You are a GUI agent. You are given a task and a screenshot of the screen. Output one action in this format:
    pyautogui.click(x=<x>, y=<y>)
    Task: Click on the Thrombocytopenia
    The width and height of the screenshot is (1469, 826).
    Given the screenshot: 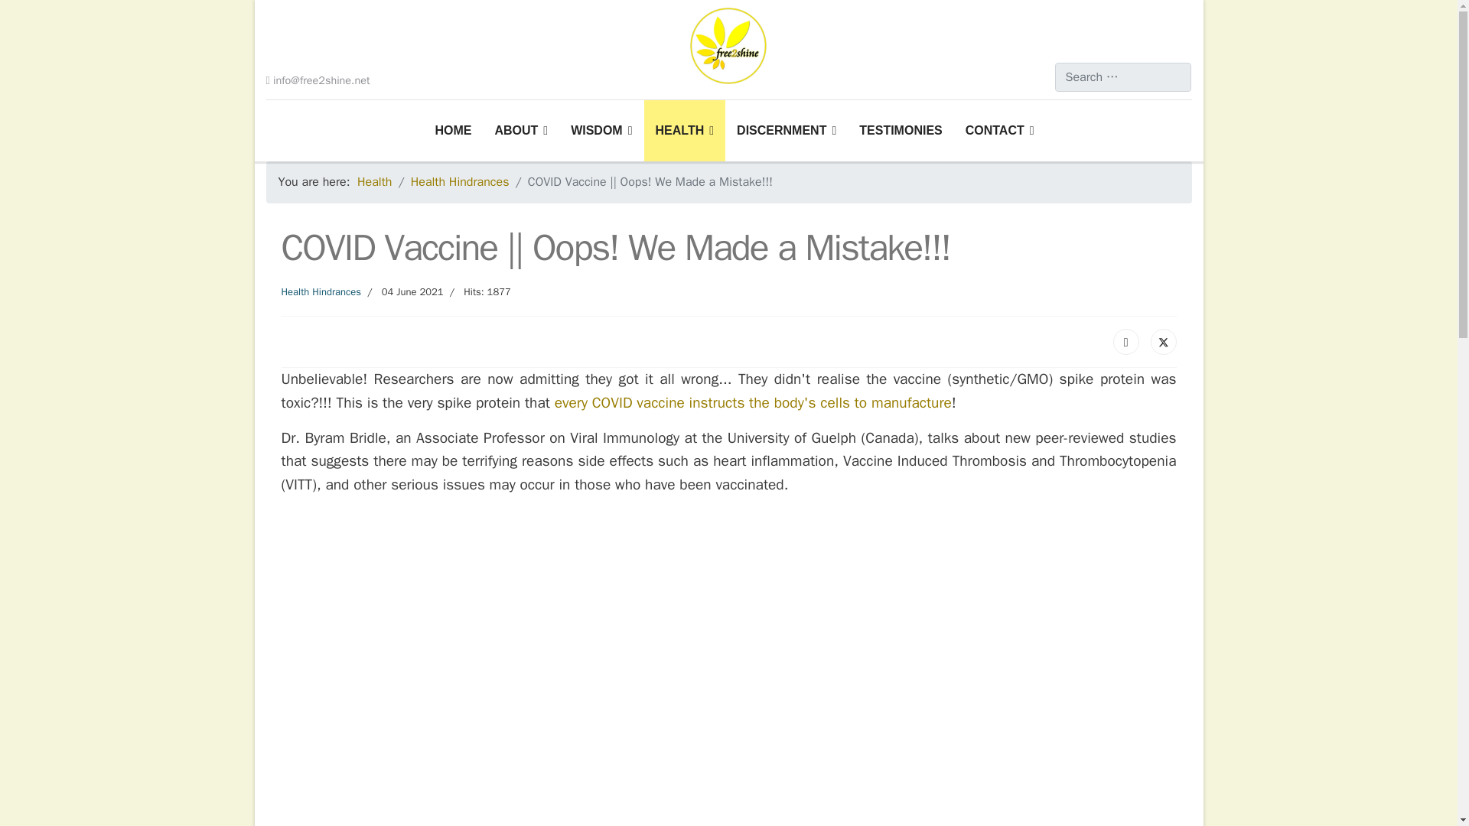 What is the action you would take?
    pyautogui.click(x=1117, y=460)
    